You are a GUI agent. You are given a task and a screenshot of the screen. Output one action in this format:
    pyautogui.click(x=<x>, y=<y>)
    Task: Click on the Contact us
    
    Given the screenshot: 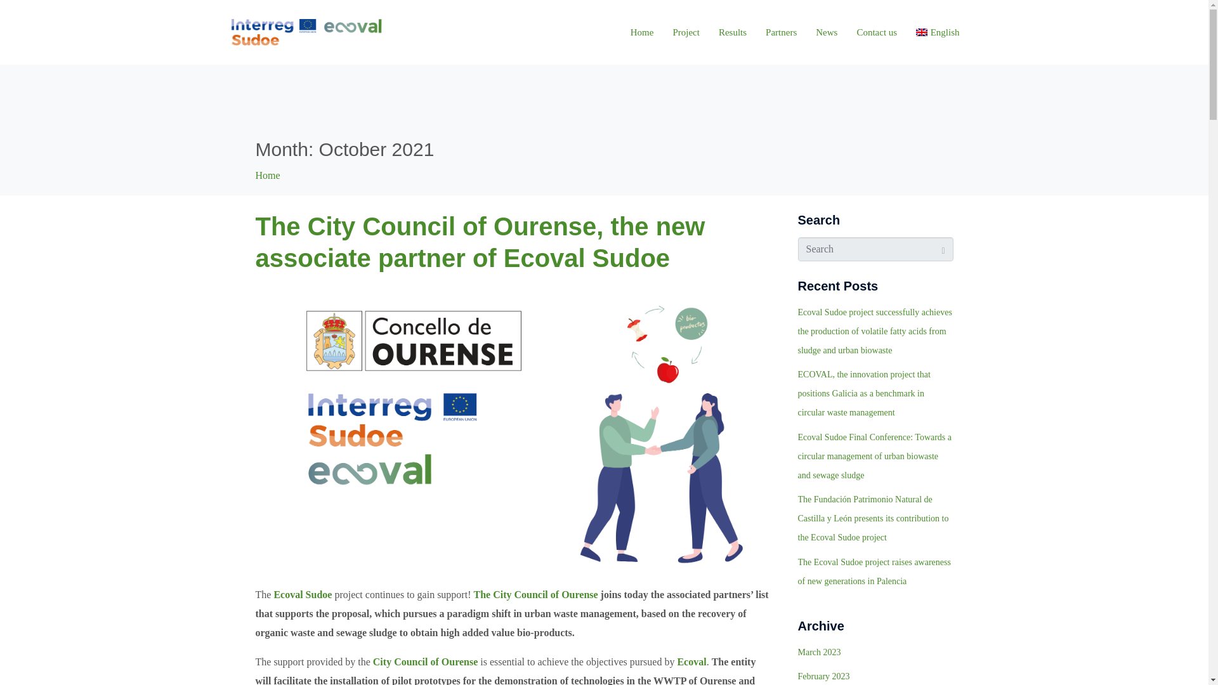 What is the action you would take?
    pyautogui.click(x=876, y=33)
    